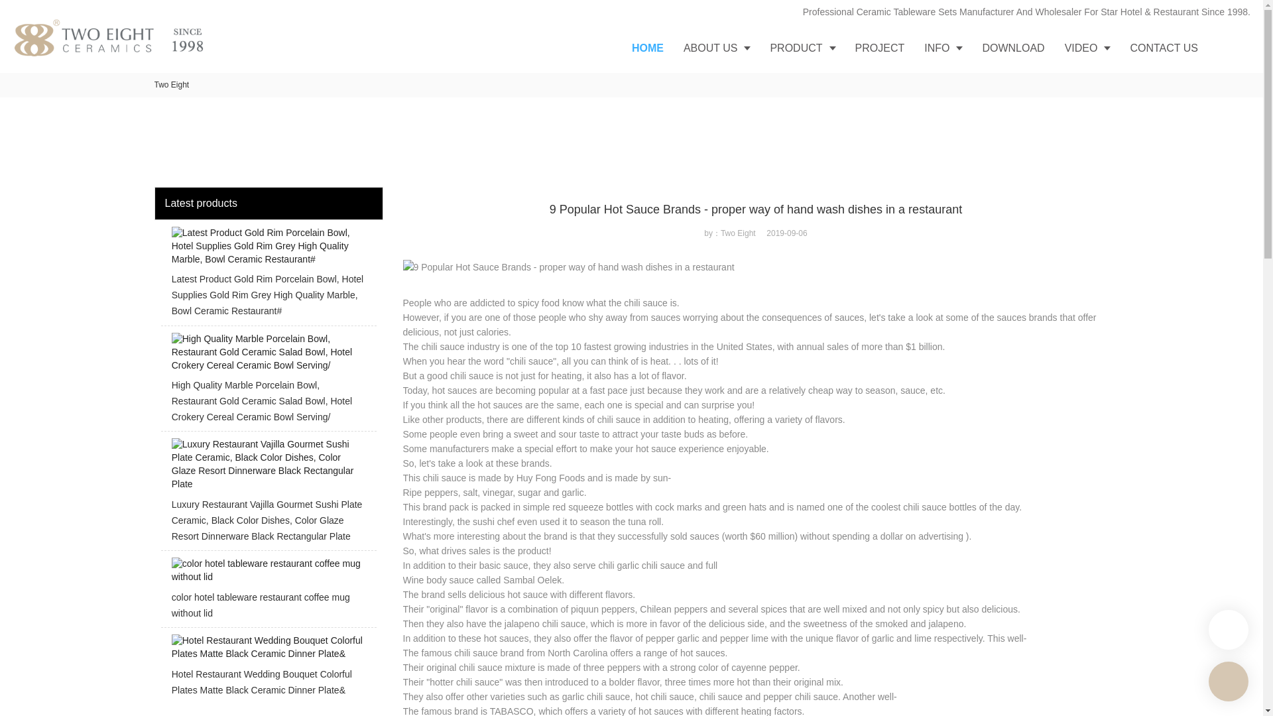 The image size is (1273, 716). What do you see at coordinates (1164, 48) in the screenshot?
I see `CONTACT US` at bounding box center [1164, 48].